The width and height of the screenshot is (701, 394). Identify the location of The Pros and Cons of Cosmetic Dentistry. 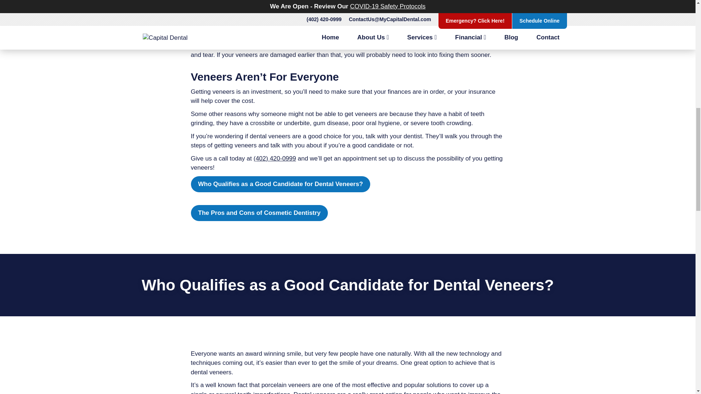
(259, 213).